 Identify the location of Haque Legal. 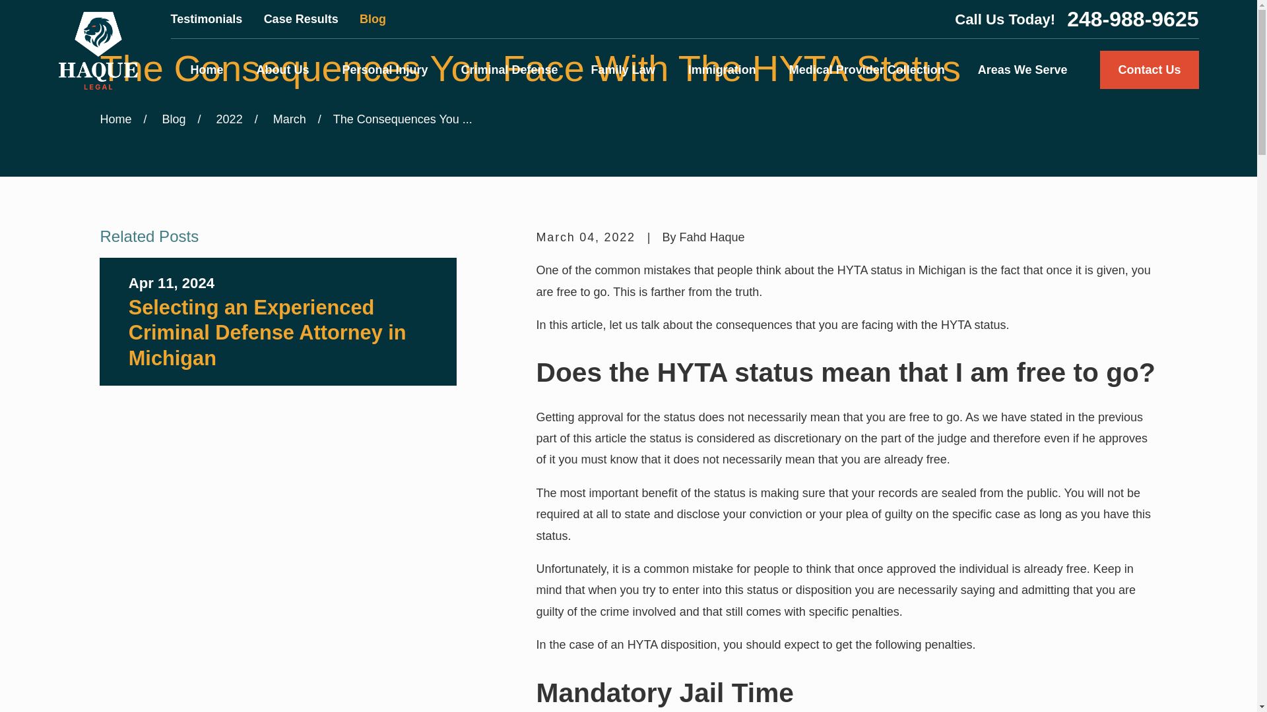
(98, 51).